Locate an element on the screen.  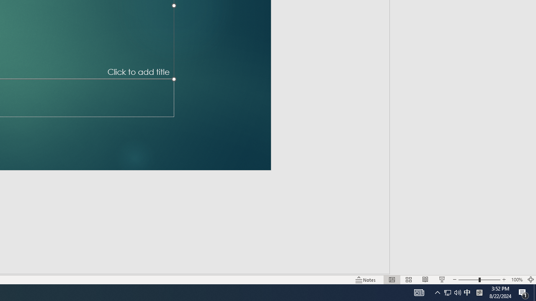
Zoom 100% is located at coordinates (517, 279).